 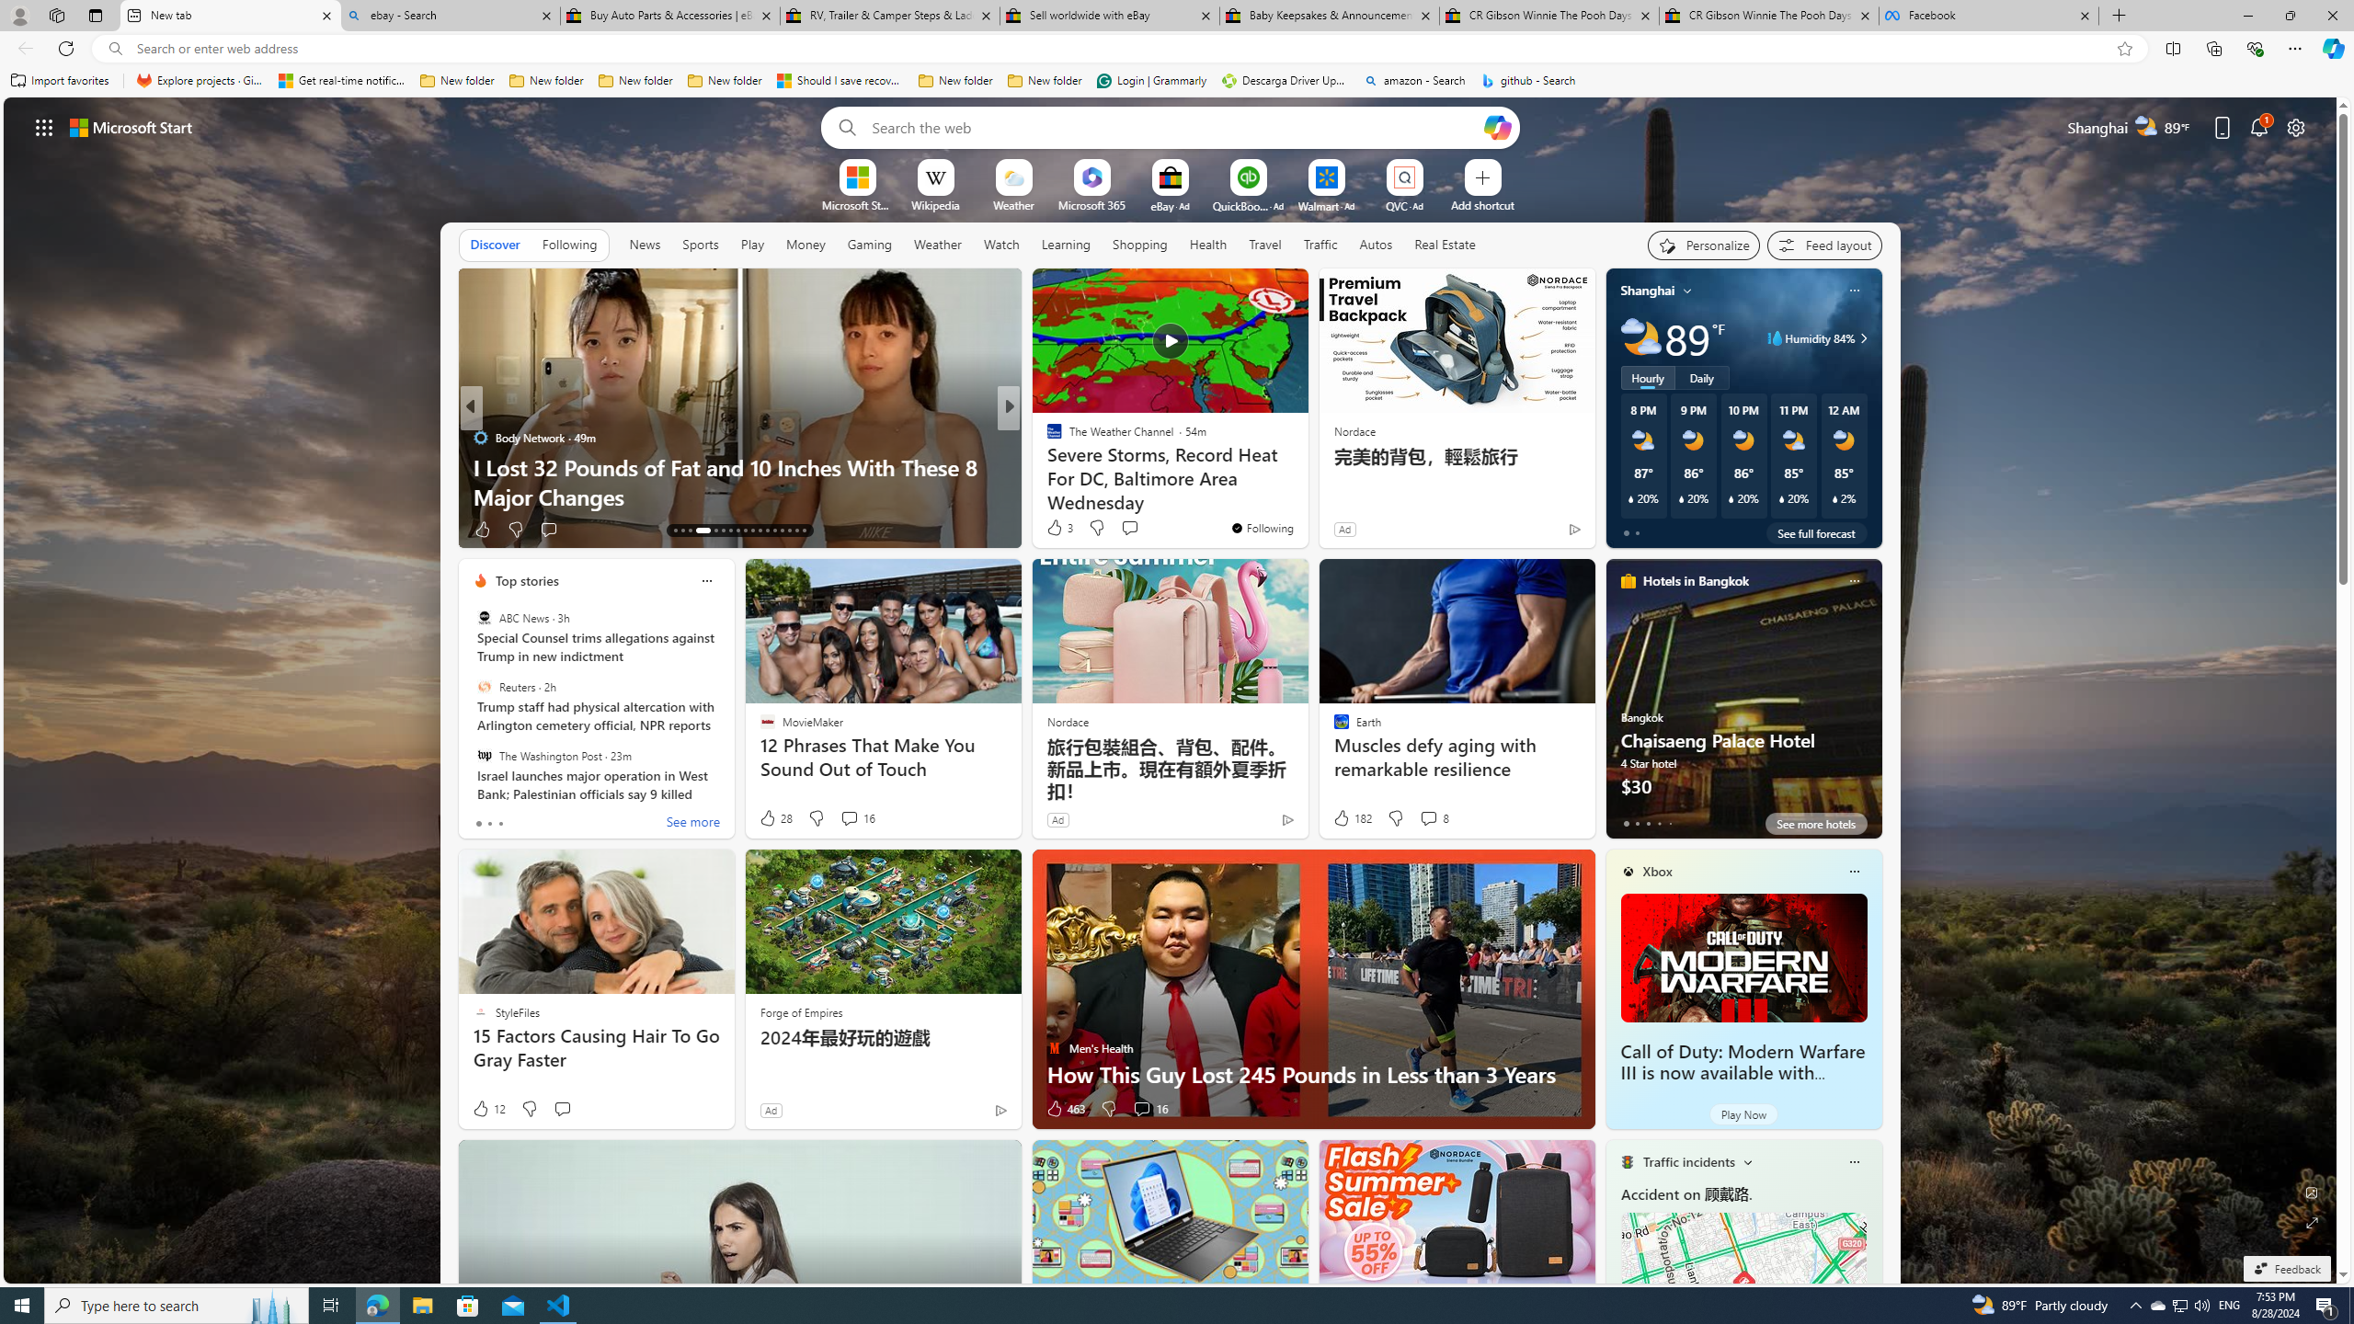 What do you see at coordinates (1320, 245) in the screenshot?
I see `Traffic` at bounding box center [1320, 245].